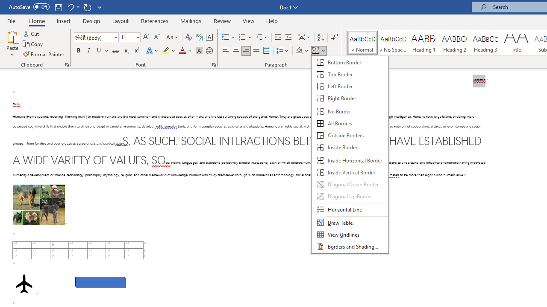  Describe the element at coordinates (299, 51) in the screenshot. I see `Shading RGB(0, 0, 0)` at that location.